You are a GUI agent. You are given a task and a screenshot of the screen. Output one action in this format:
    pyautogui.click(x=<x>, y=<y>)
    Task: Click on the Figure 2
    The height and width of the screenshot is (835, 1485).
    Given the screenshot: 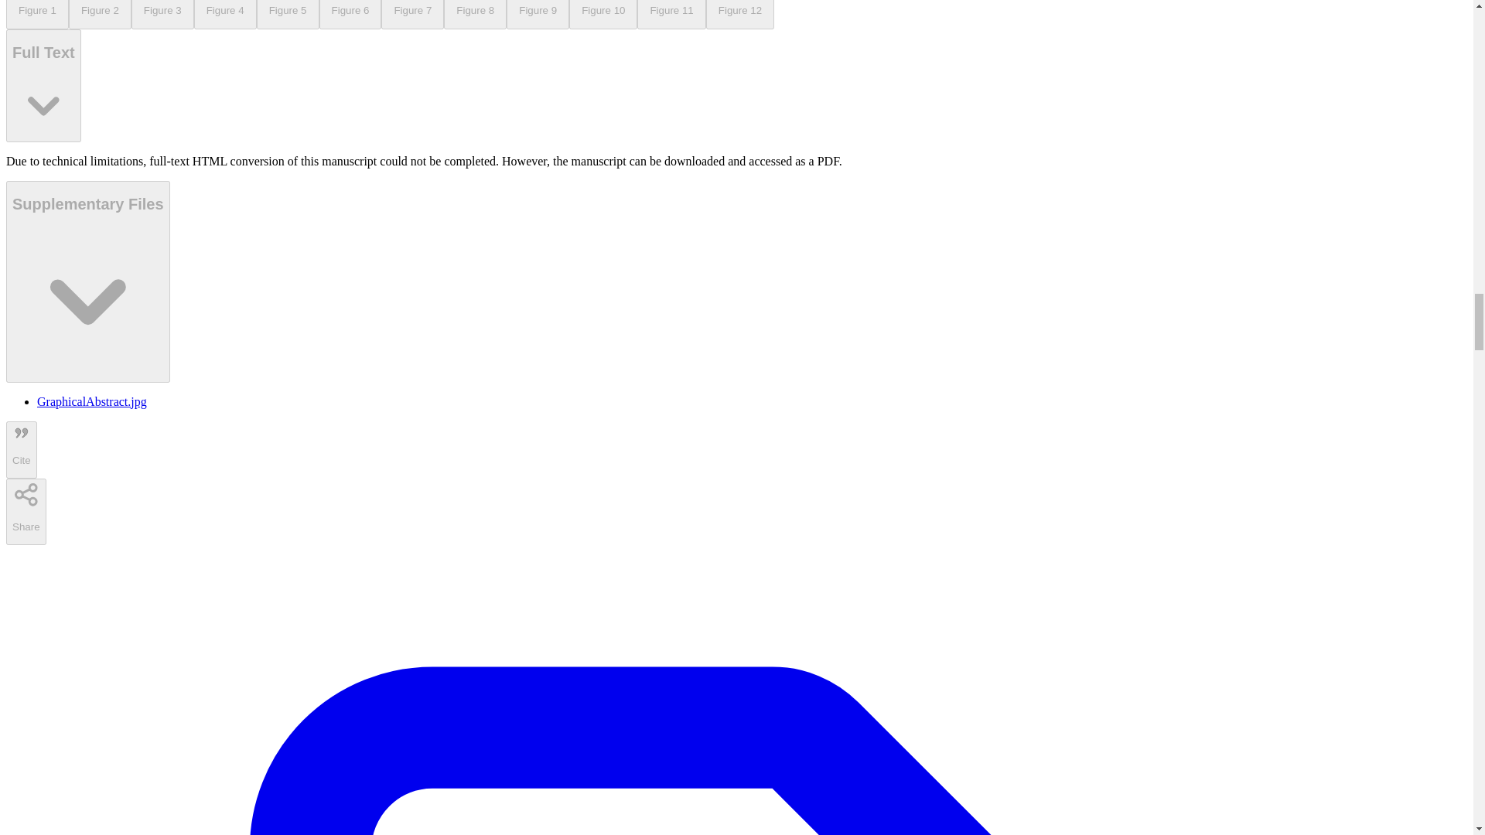 What is the action you would take?
    pyautogui.click(x=100, y=14)
    